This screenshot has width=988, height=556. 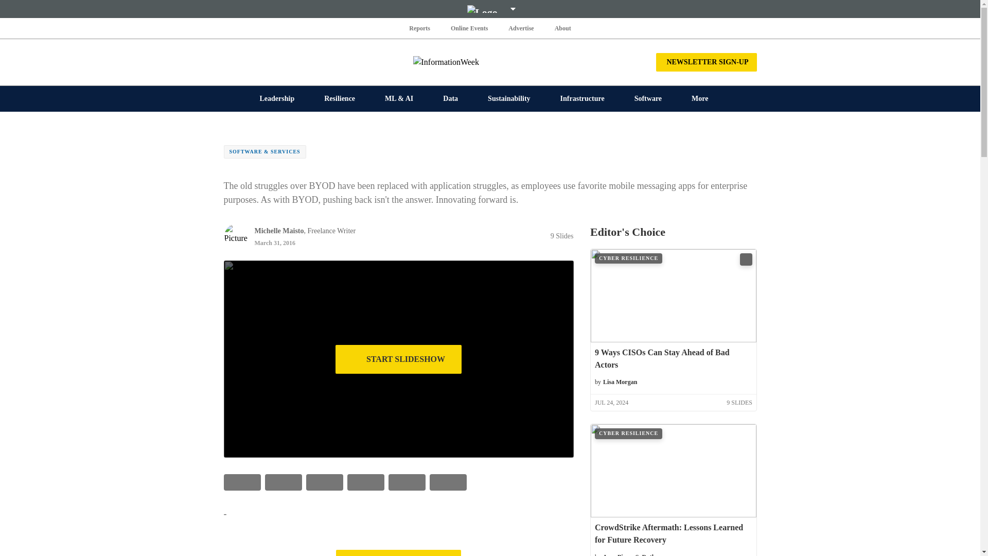 I want to click on Online Events, so click(x=469, y=28).